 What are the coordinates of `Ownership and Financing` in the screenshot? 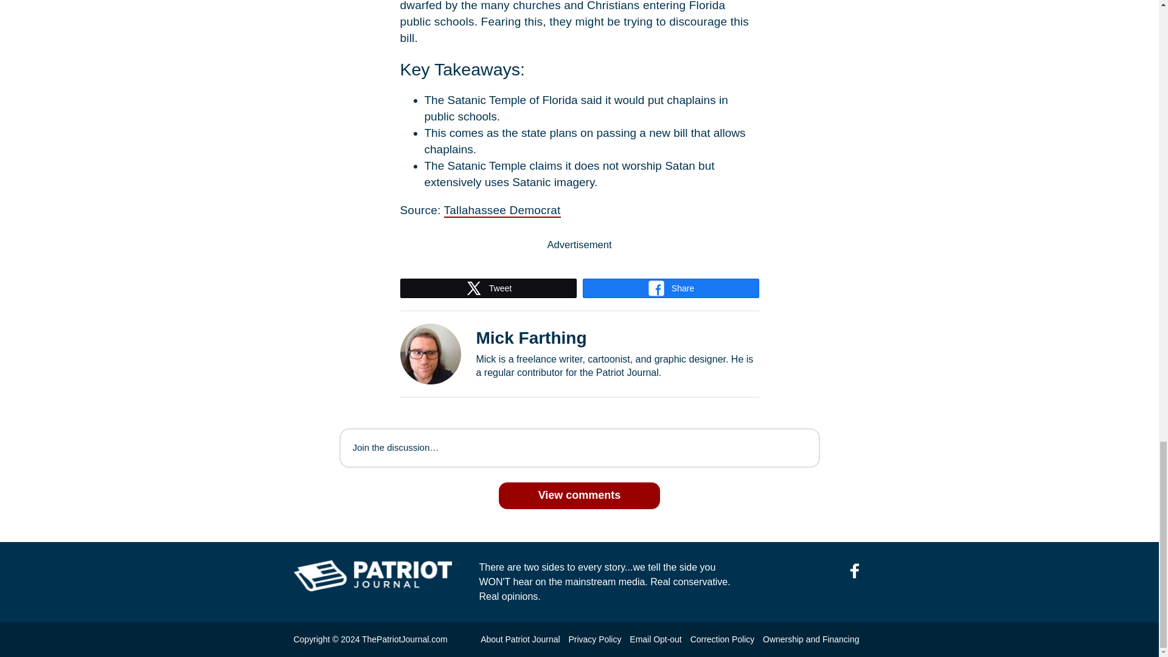 It's located at (810, 639).